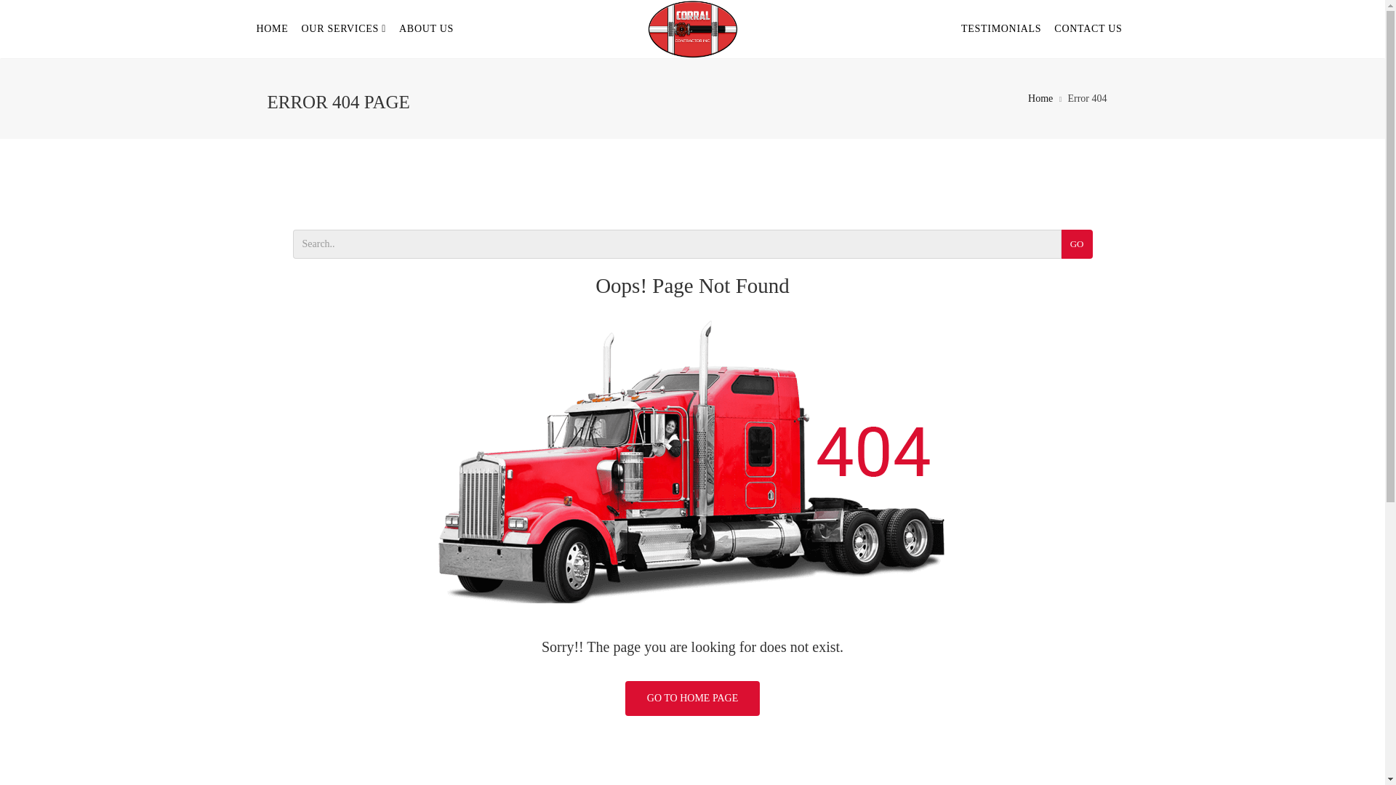 The width and height of the screenshot is (1396, 785). Describe the element at coordinates (1040, 98) in the screenshot. I see `Home` at that location.